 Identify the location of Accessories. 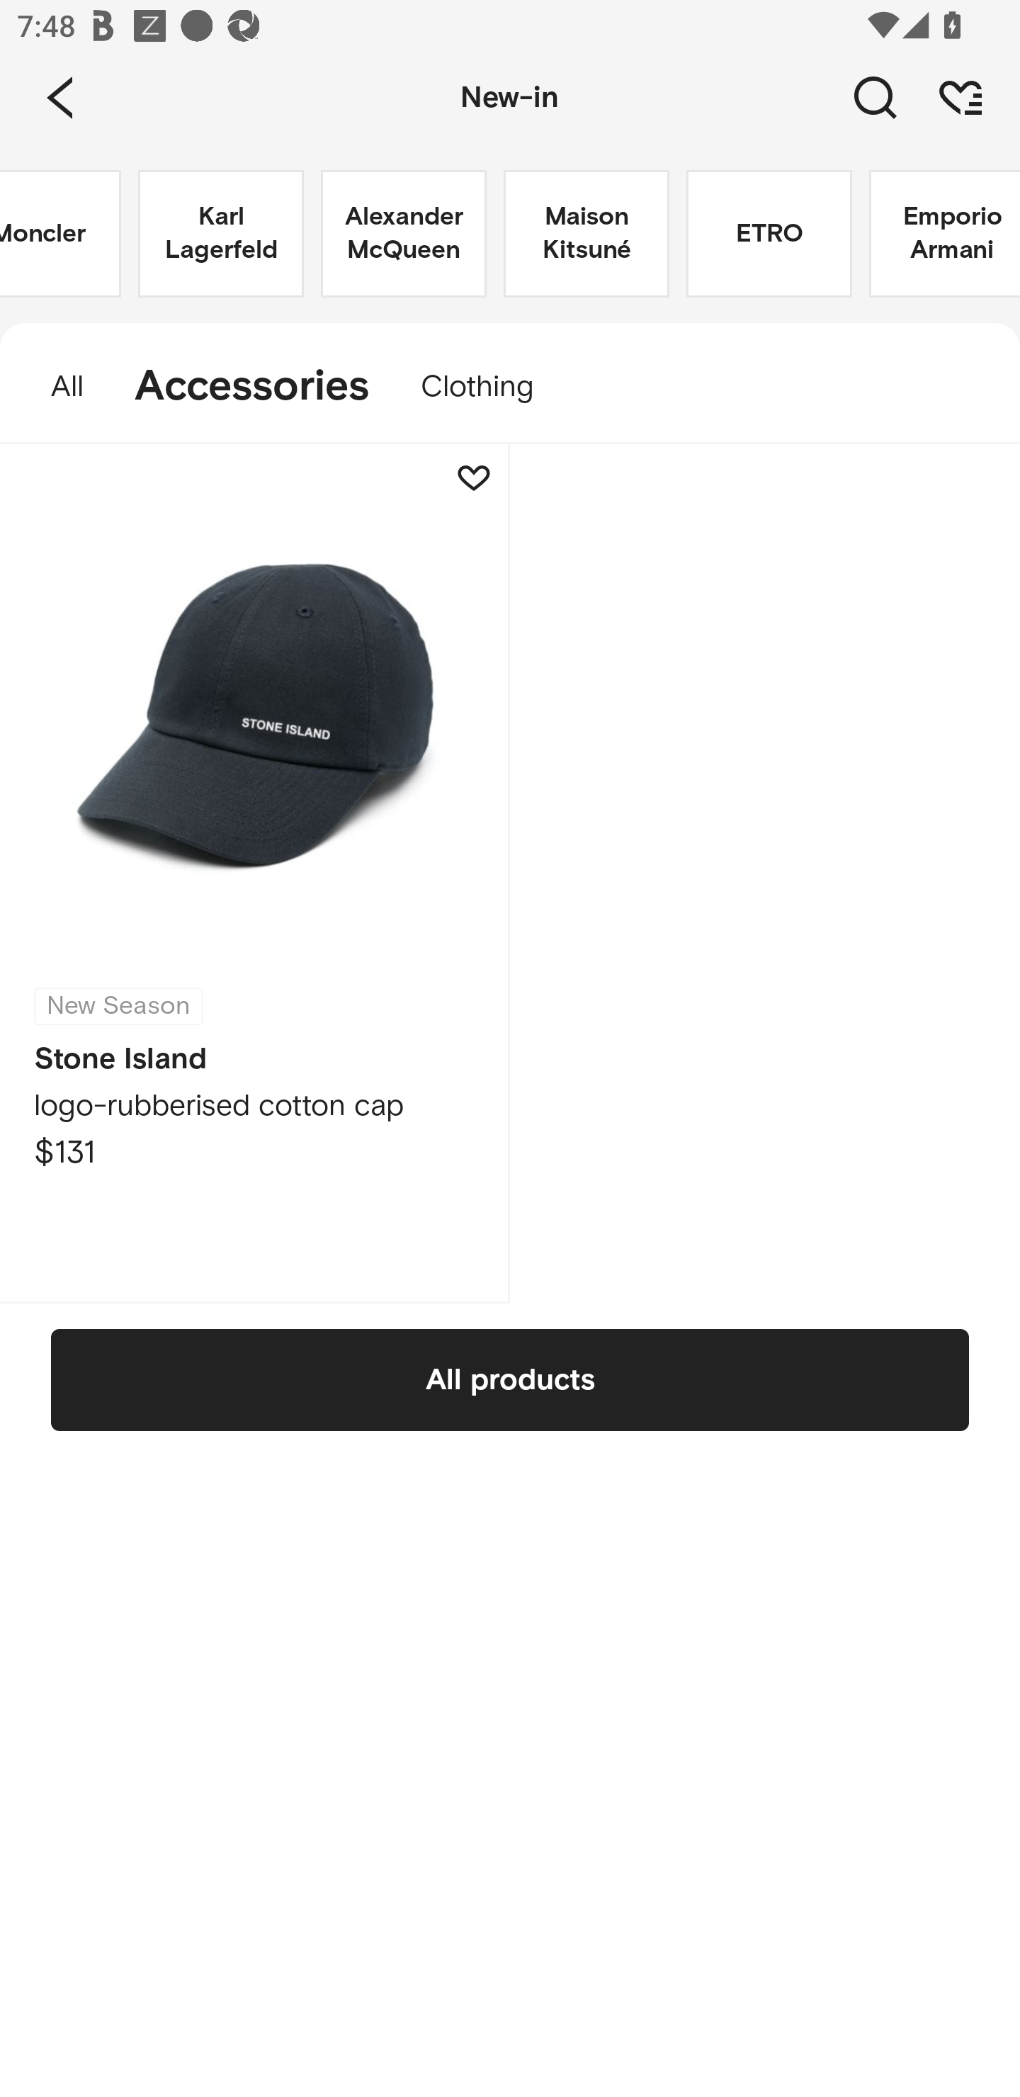
(252, 387).